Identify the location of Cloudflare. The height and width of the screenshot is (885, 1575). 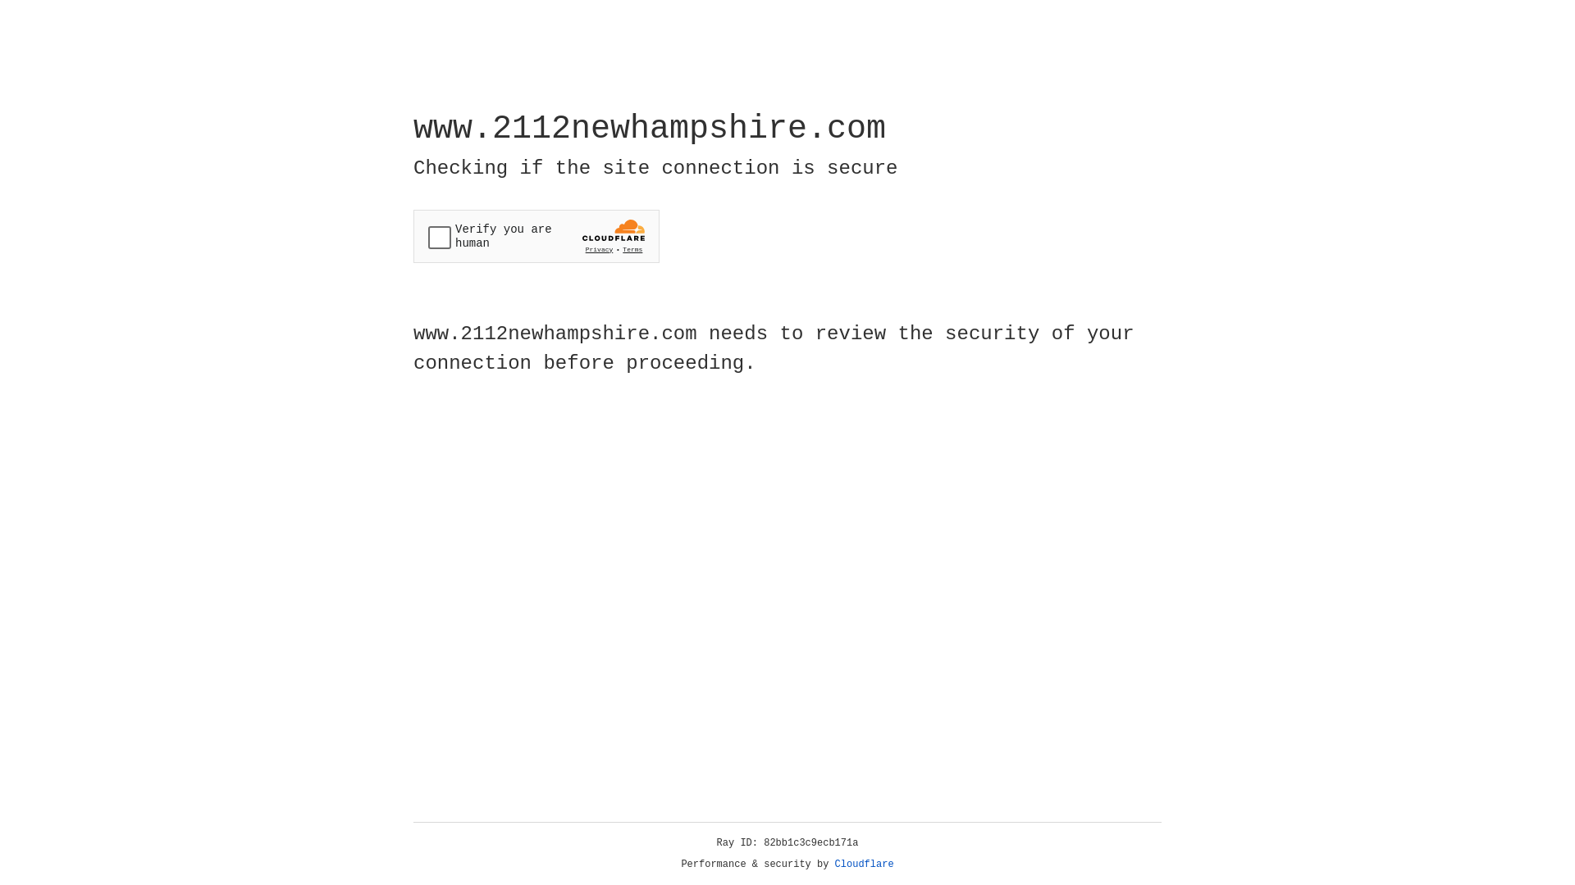
(865, 865).